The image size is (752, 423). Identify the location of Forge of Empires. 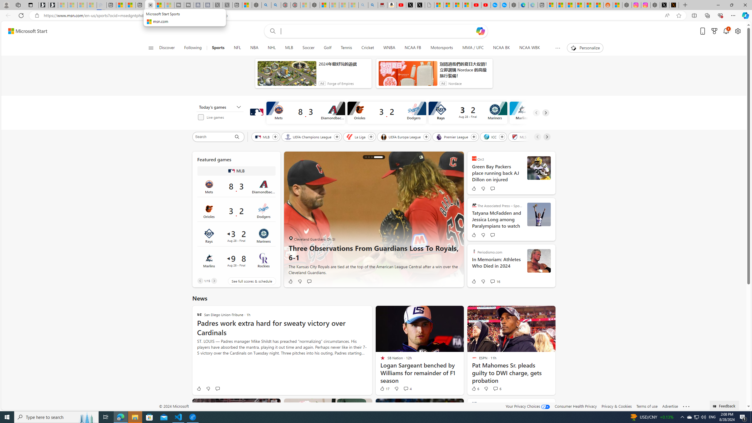
(340, 83).